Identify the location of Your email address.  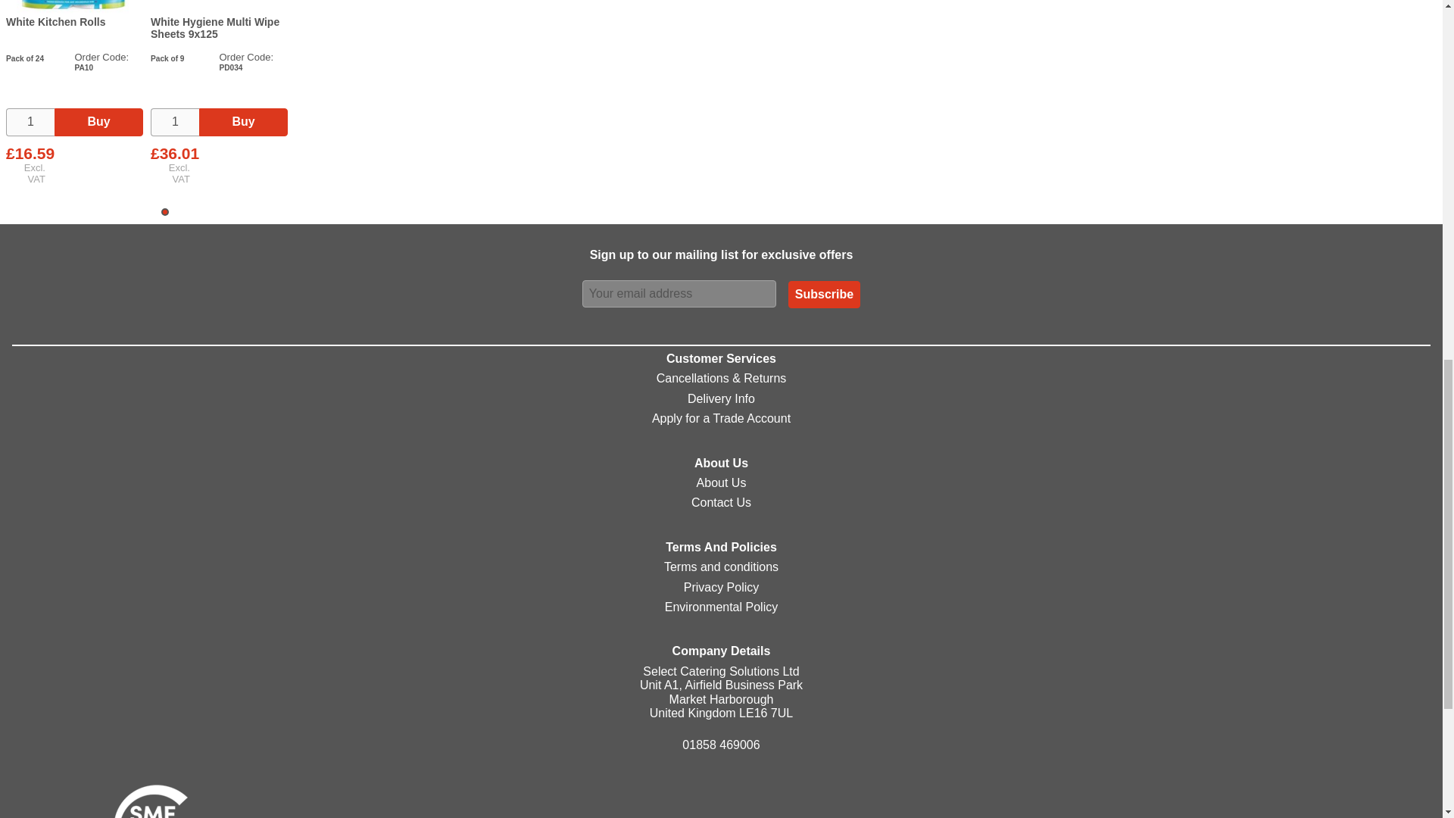
(679, 294).